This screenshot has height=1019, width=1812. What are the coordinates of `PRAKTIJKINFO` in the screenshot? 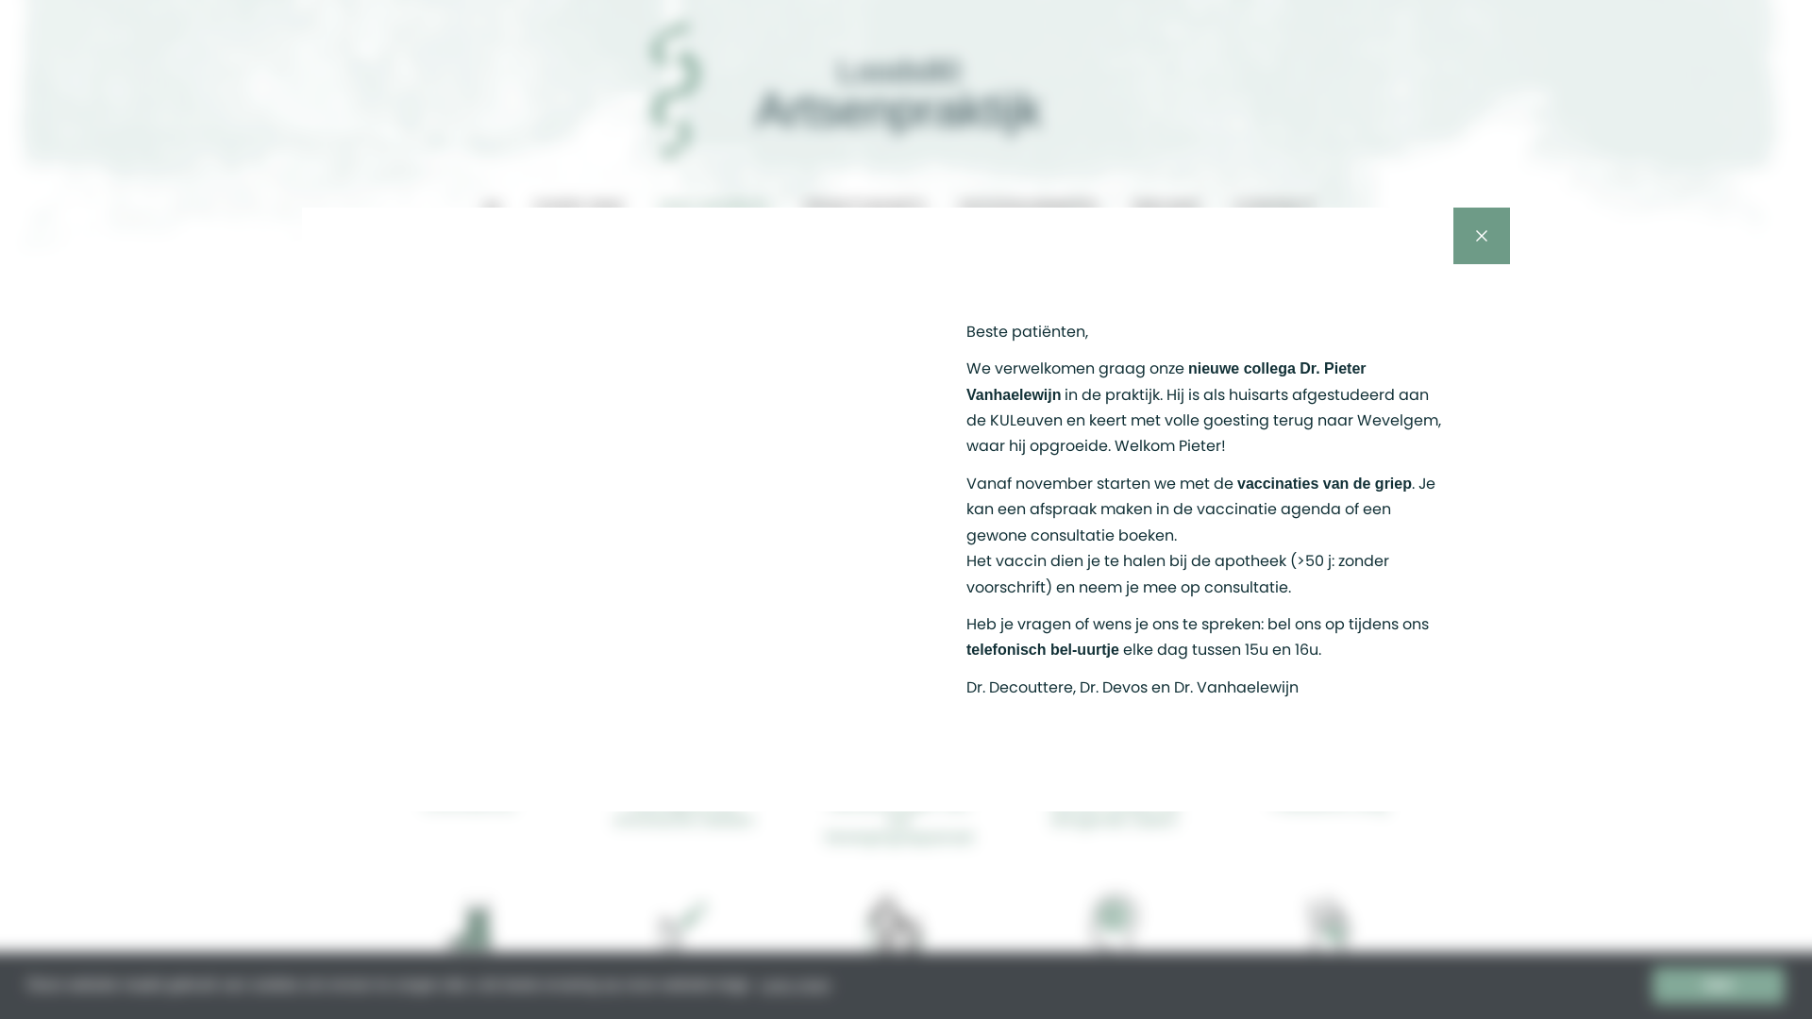 It's located at (864, 208).